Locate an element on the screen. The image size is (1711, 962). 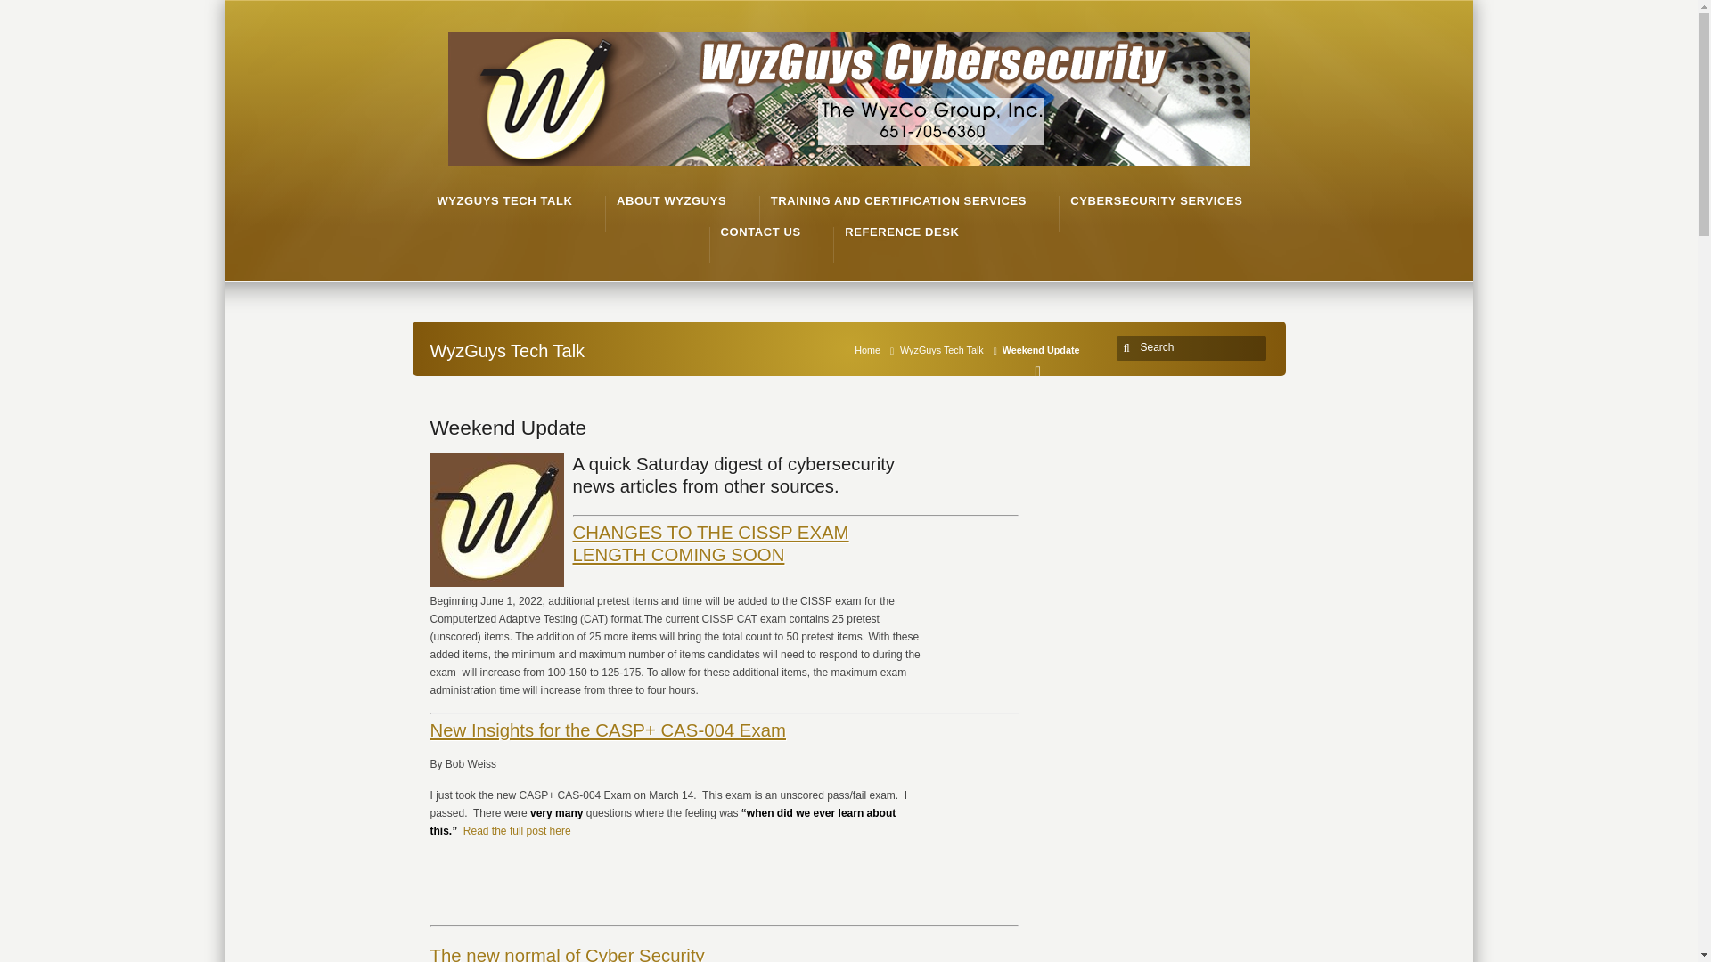
Read the full post here is located at coordinates (517, 830).